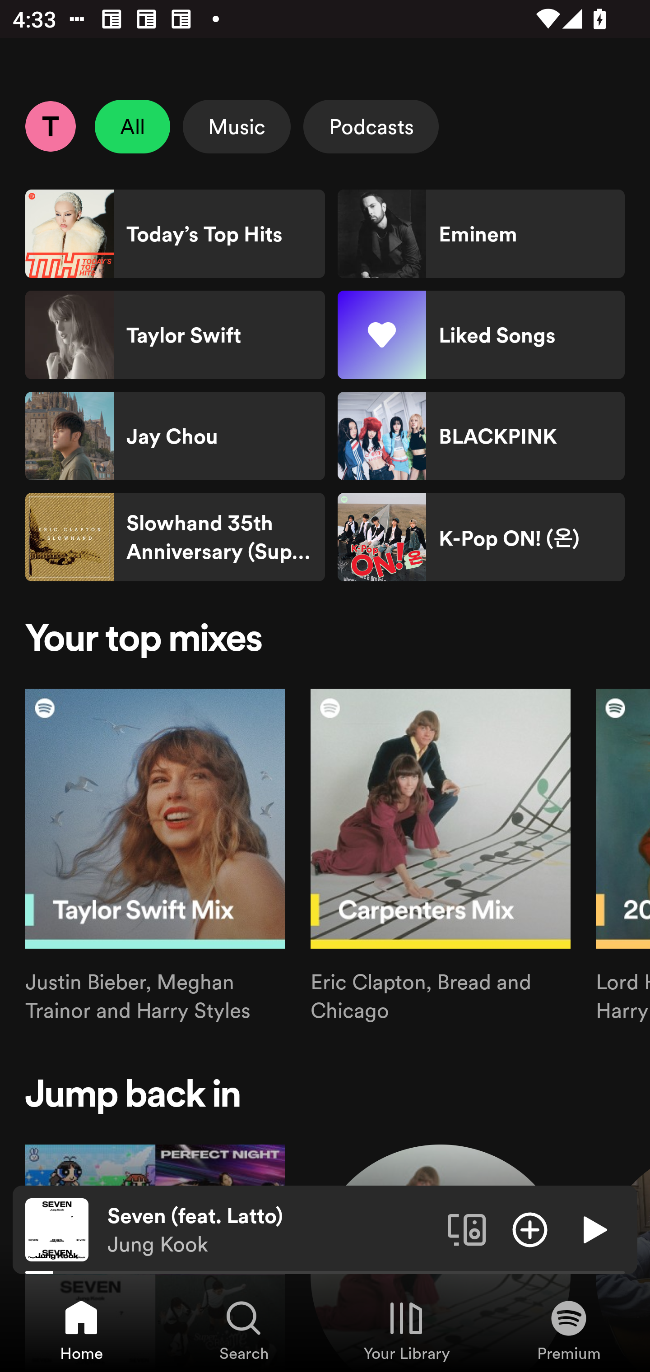 The width and height of the screenshot is (650, 1372). What do you see at coordinates (481, 436) in the screenshot?
I see `BLACKPINK Shortcut BLACKPINK` at bounding box center [481, 436].